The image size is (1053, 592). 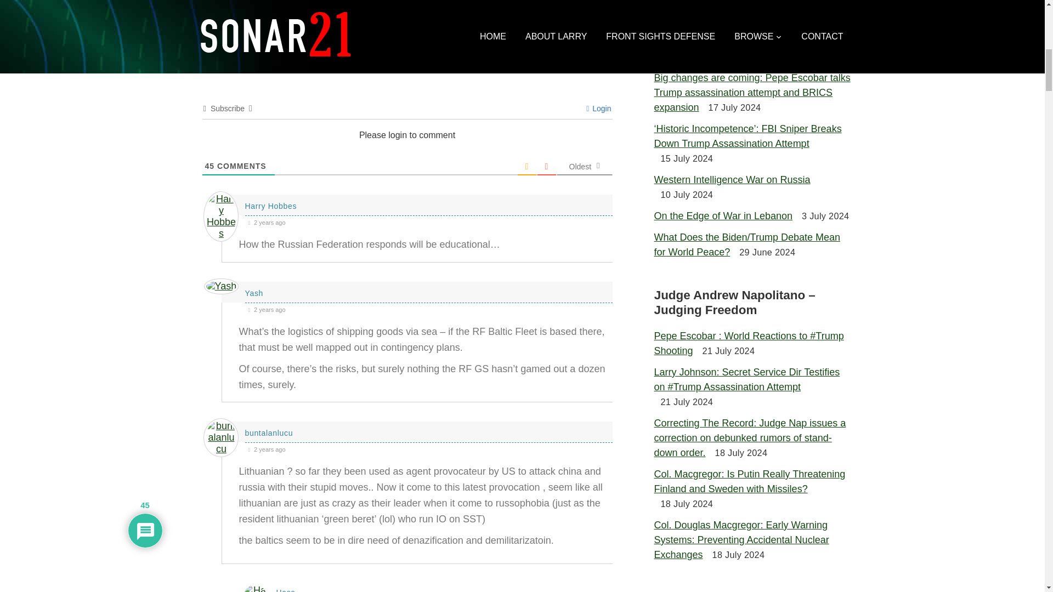 I want to click on 18 June 2022 19:04, so click(x=428, y=222).